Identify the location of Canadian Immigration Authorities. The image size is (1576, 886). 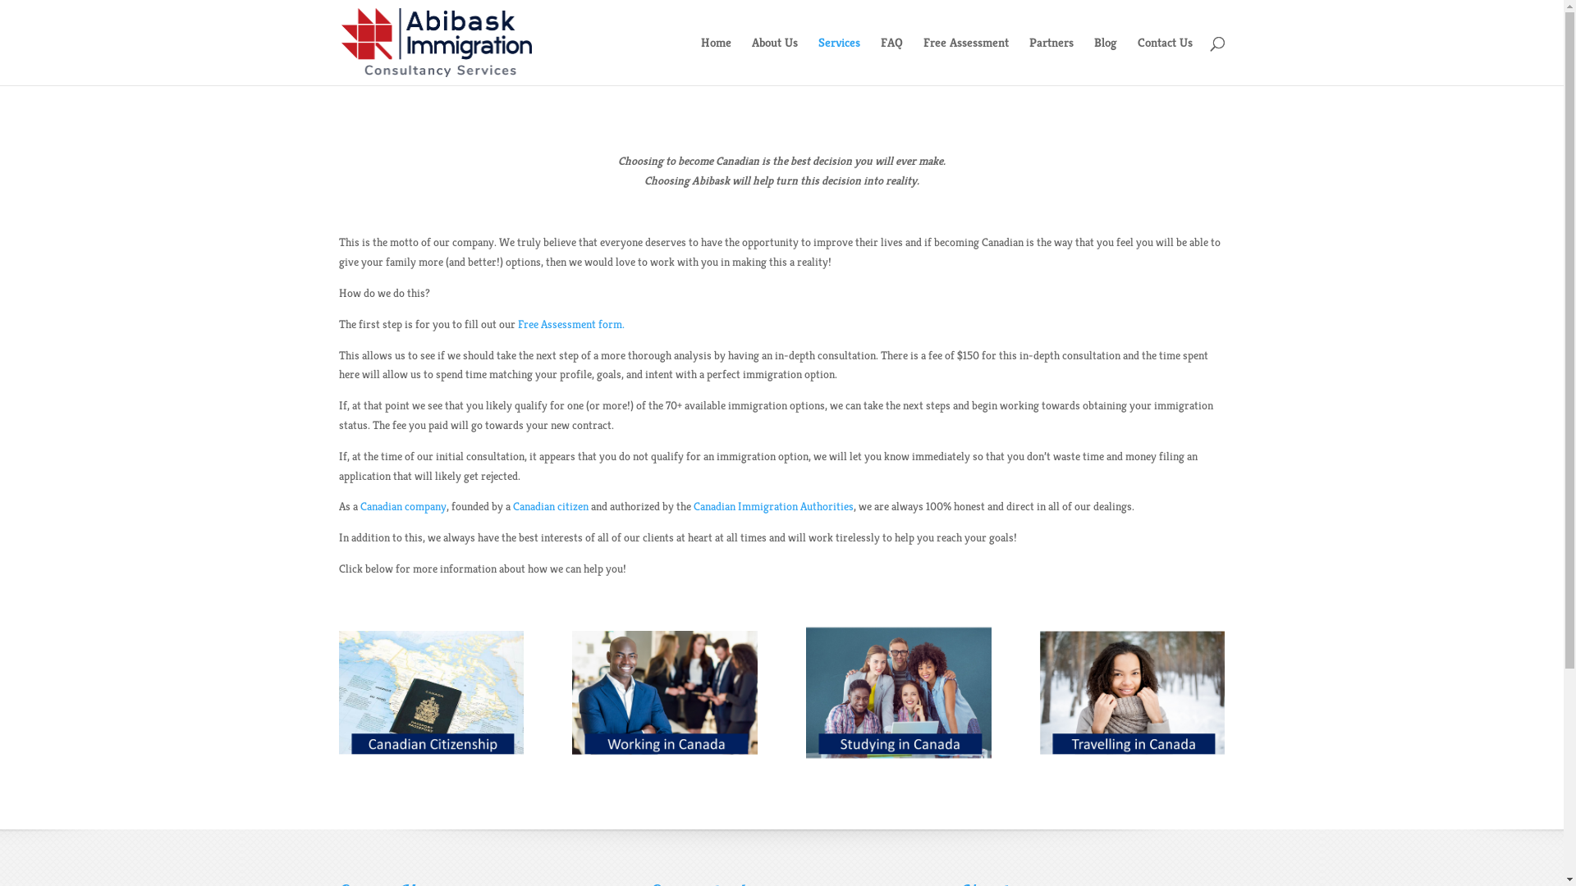
(773, 506).